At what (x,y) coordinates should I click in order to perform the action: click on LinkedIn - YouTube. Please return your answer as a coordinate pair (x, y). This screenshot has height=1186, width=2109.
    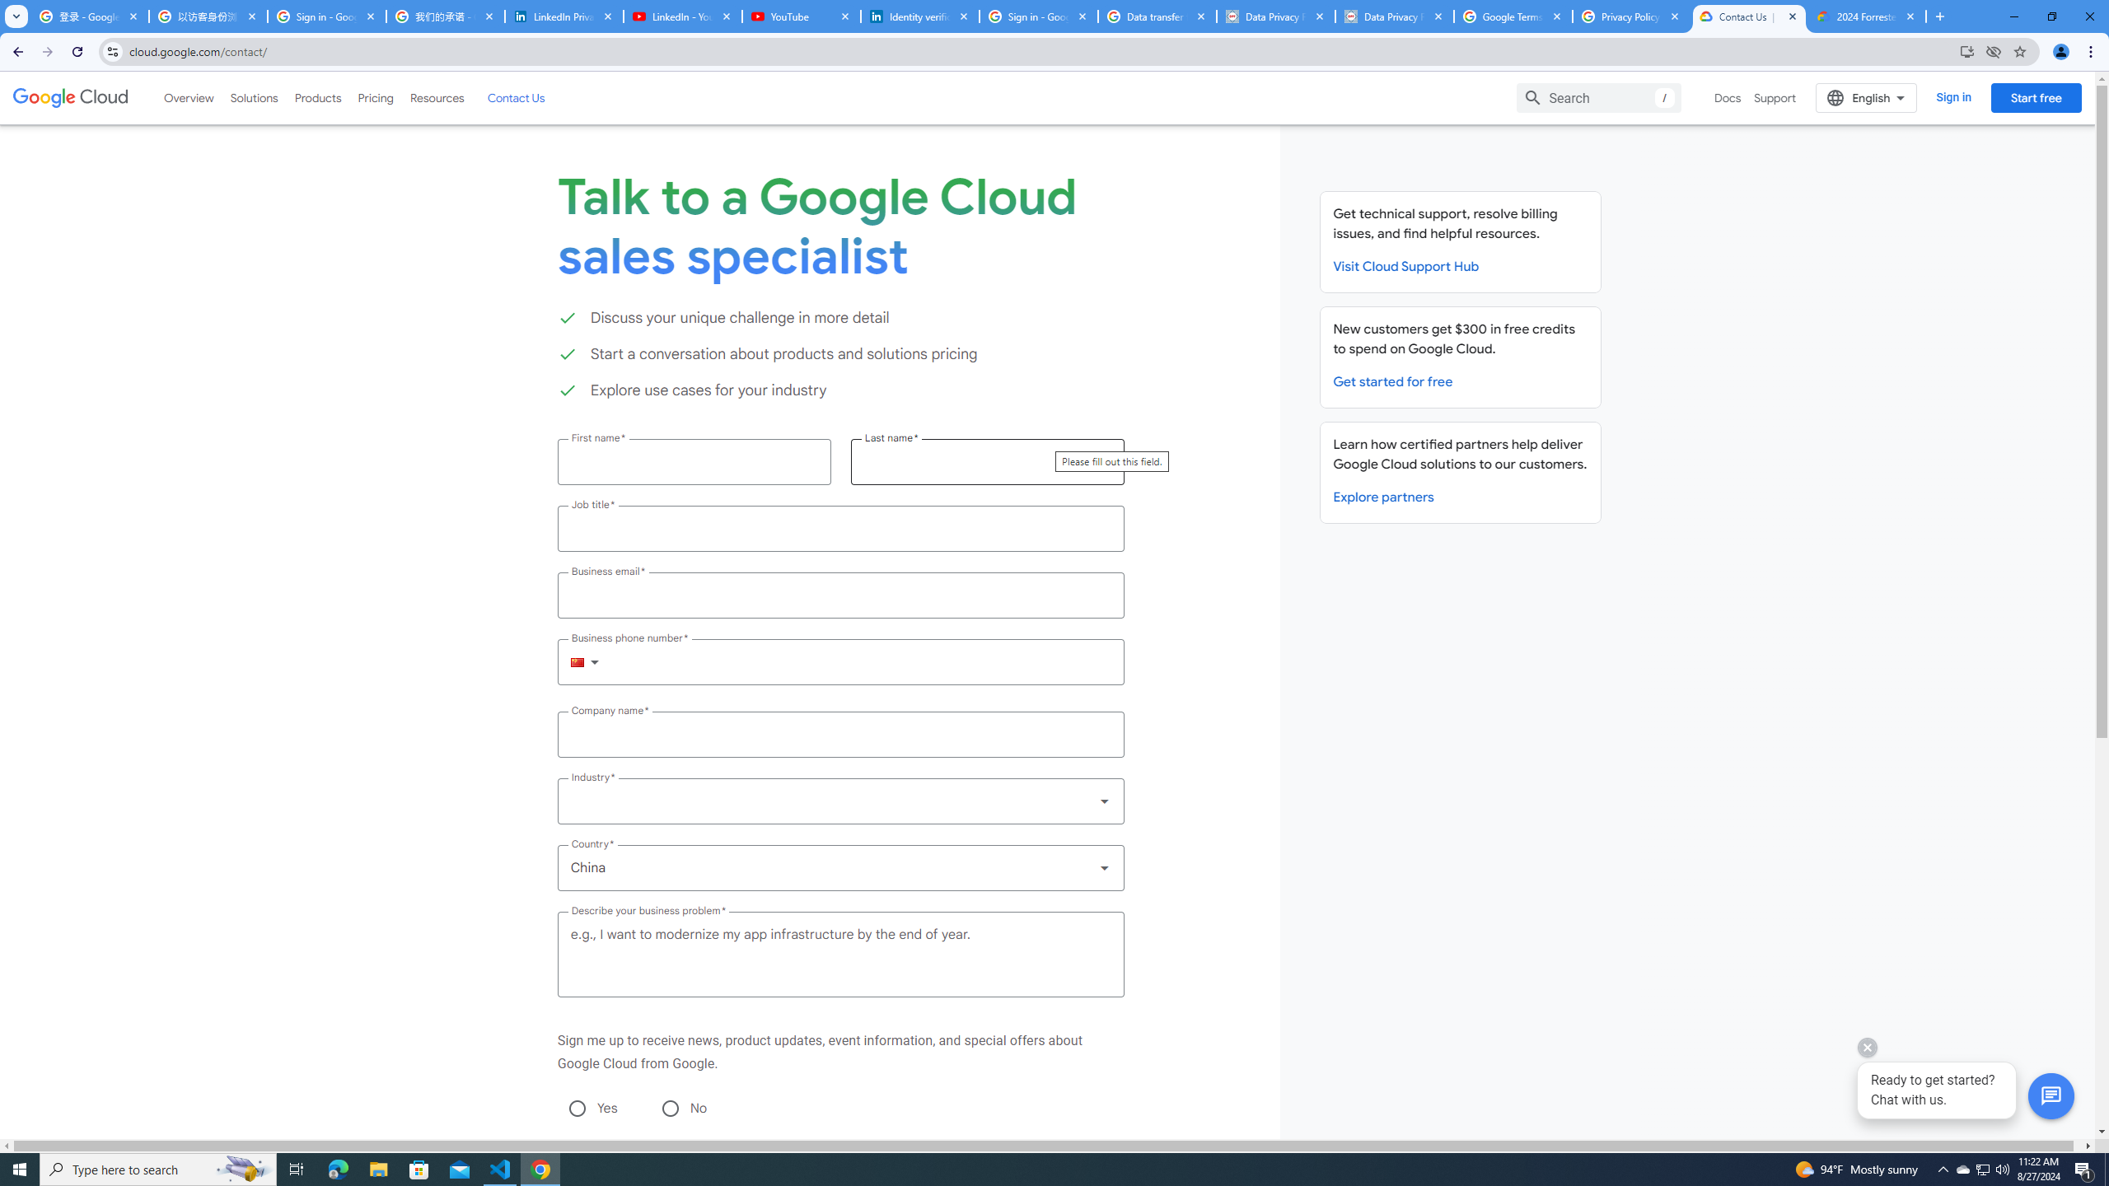
    Looking at the image, I should click on (682, 16).